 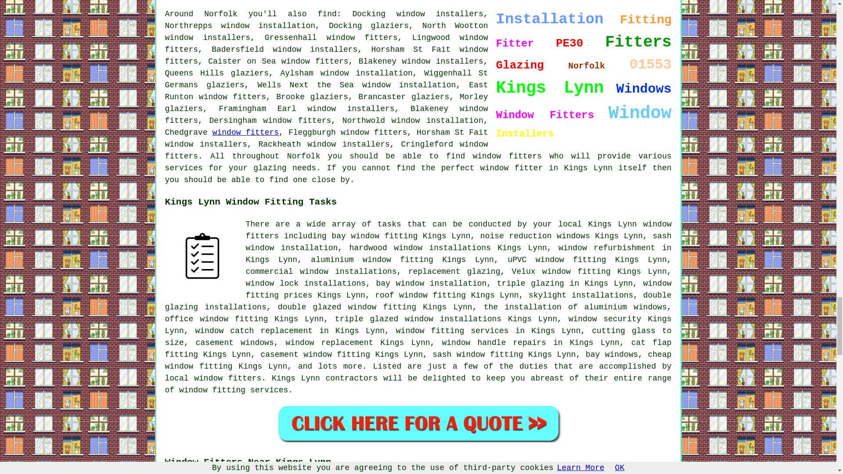 What do you see at coordinates (443, 61) in the screenshot?
I see `window installers` at bounding box center [443, 61].